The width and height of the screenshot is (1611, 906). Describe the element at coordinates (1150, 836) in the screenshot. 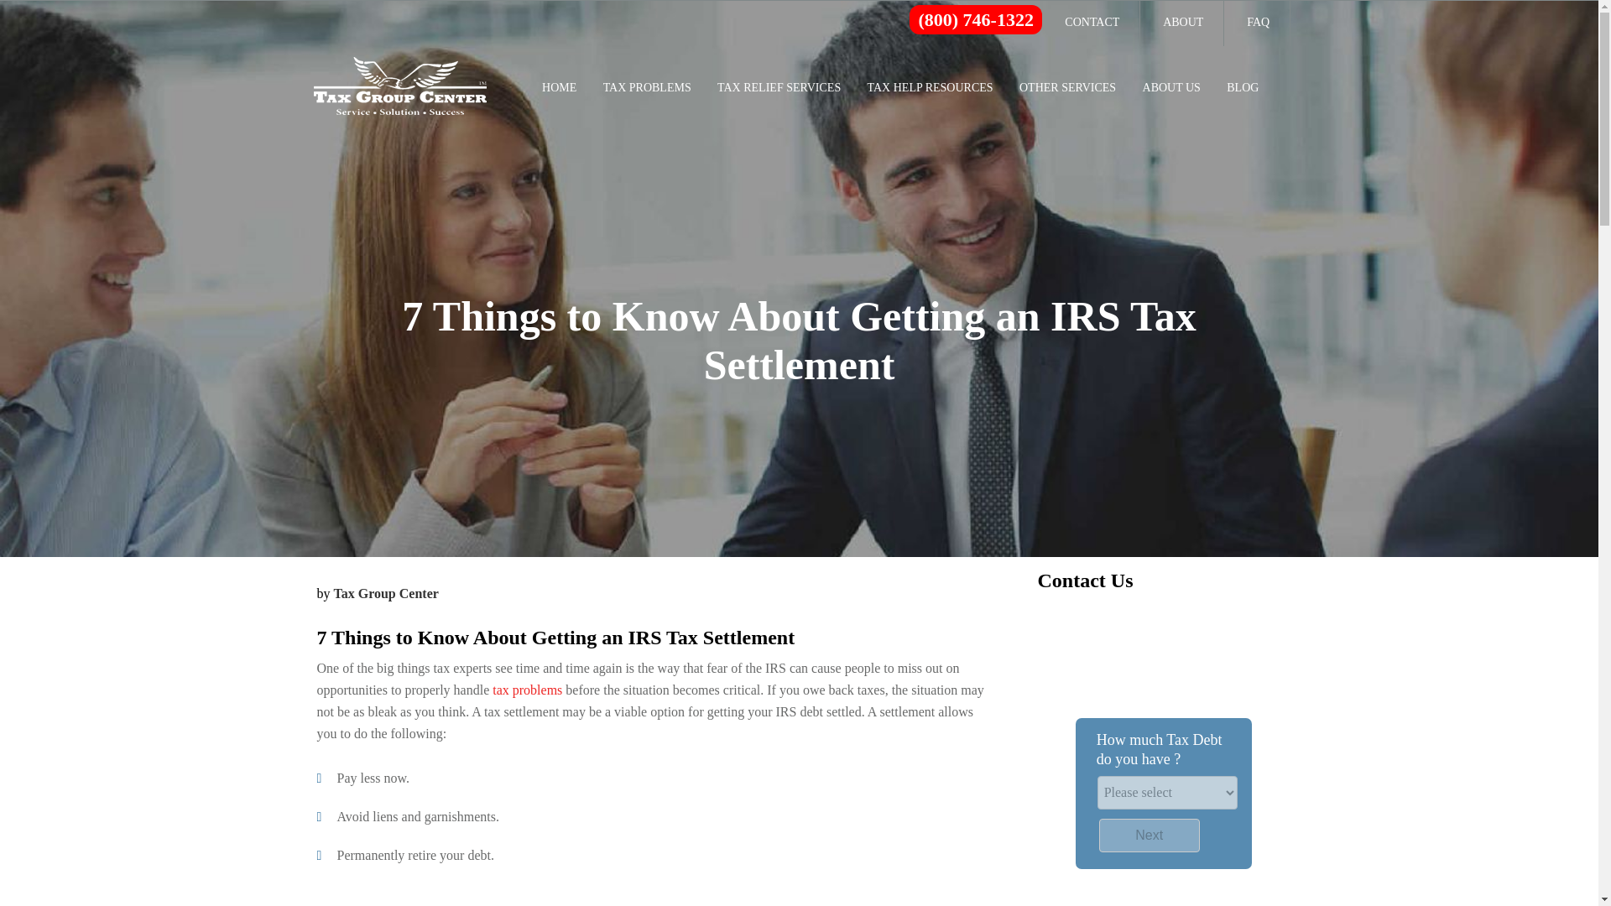

I see `Next` at that location.